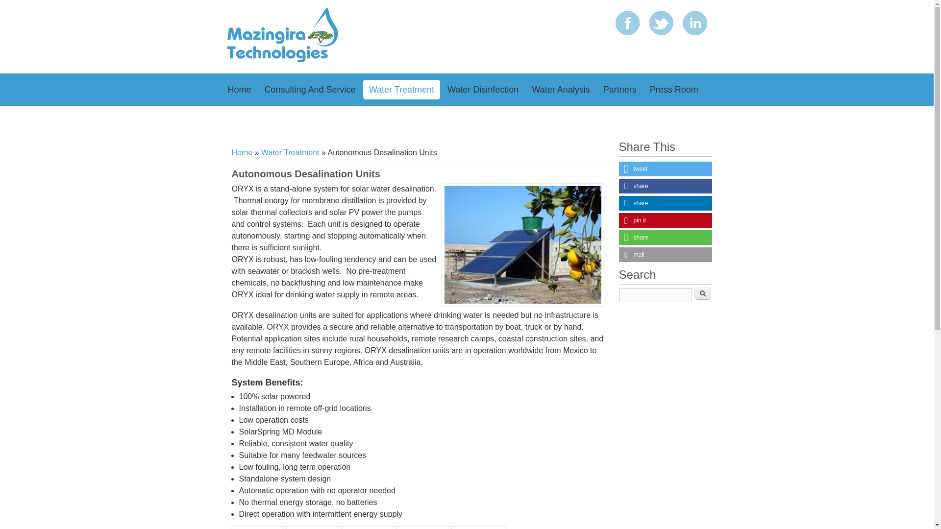  Describe the element at coordinates (402, 90) in the screenshot. I see `Water Treatment` at that location.